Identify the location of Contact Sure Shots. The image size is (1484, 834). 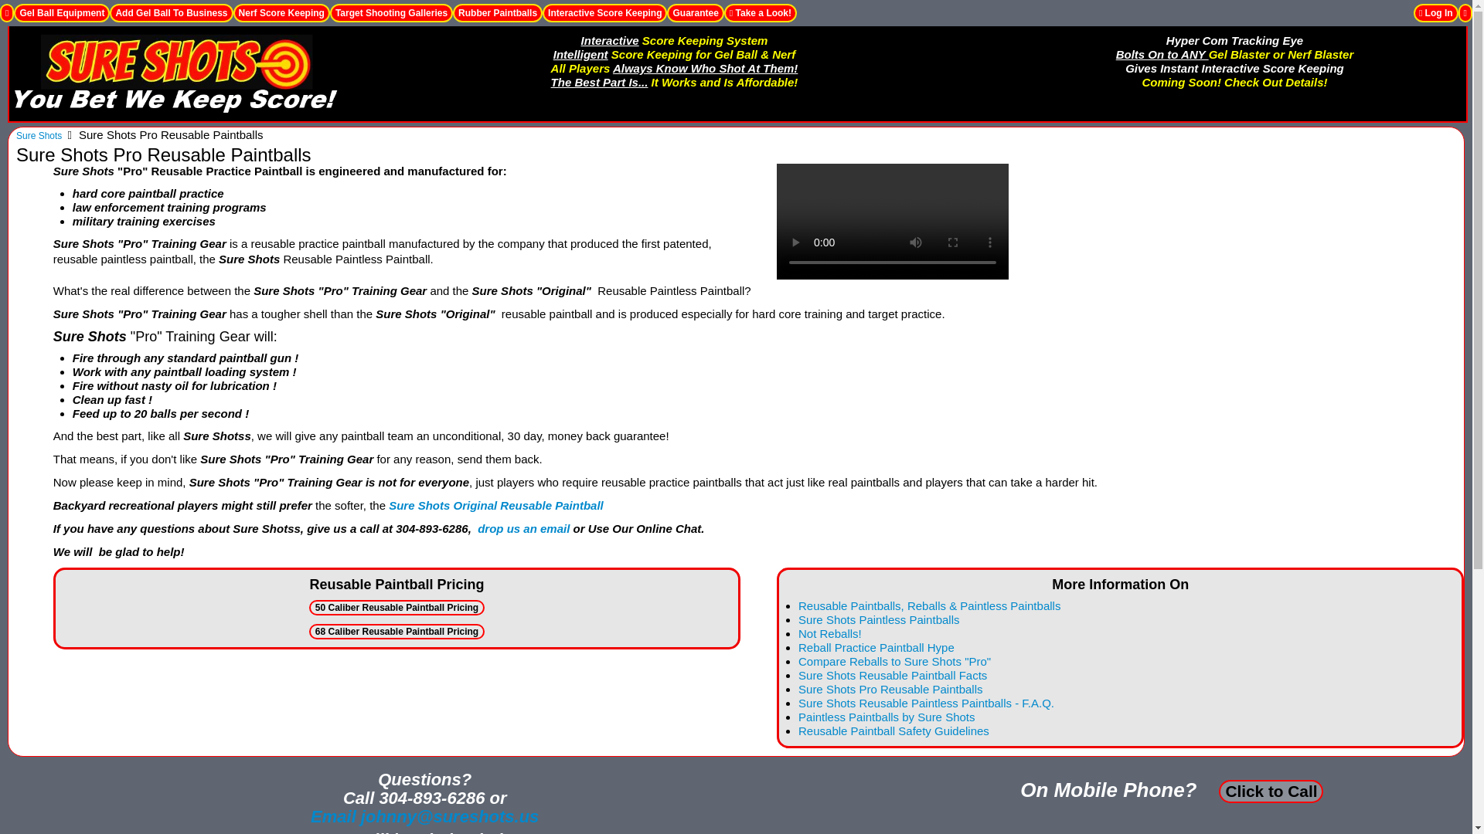
(424, 817).